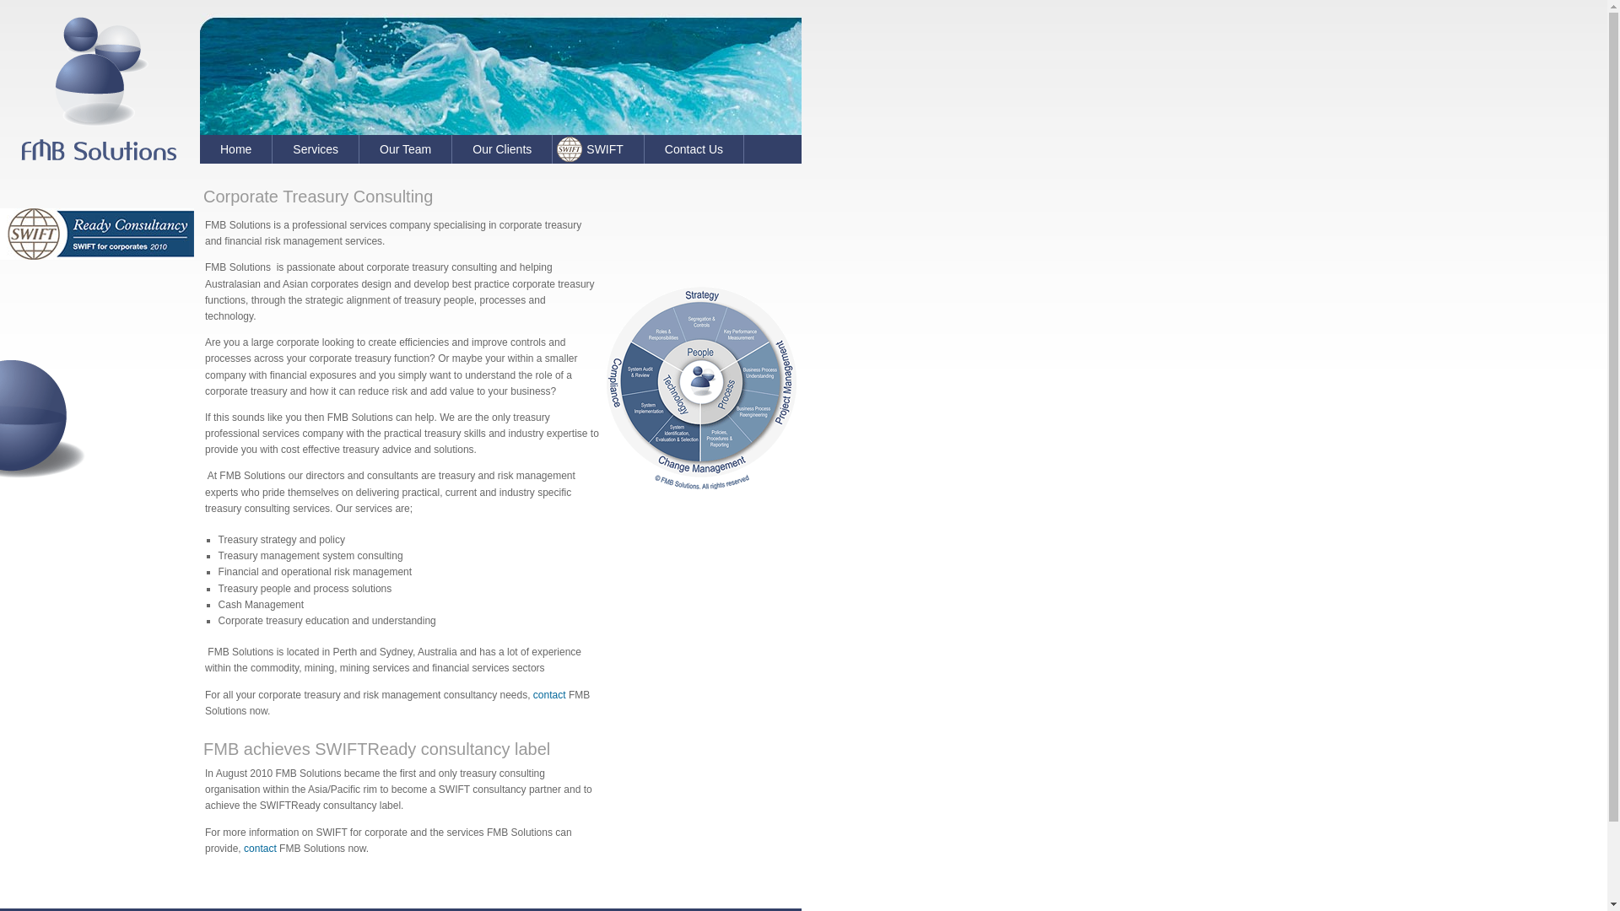  Describe the element at coordinates (503, 149) in the screenshot. I see `Our Clients` at that location.